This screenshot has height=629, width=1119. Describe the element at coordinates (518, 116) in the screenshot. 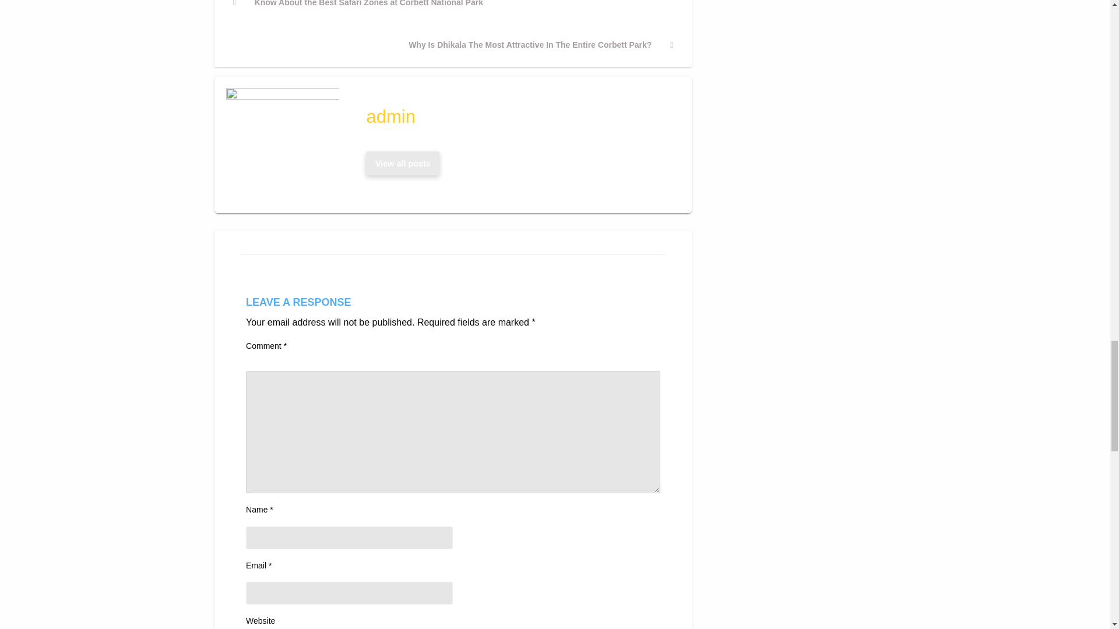

I see `admin` at that location.